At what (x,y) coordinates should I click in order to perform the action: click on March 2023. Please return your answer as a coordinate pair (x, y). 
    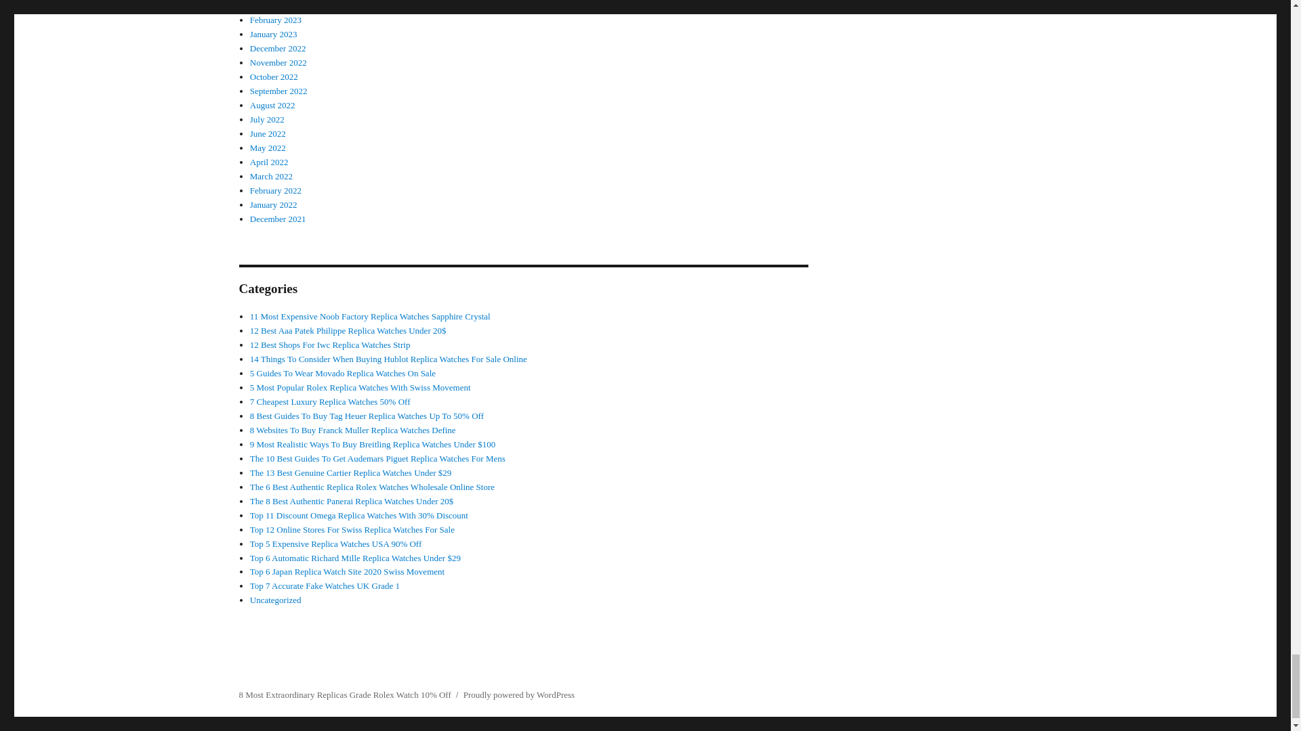
    Looking at the image, I should click on (271, 5).